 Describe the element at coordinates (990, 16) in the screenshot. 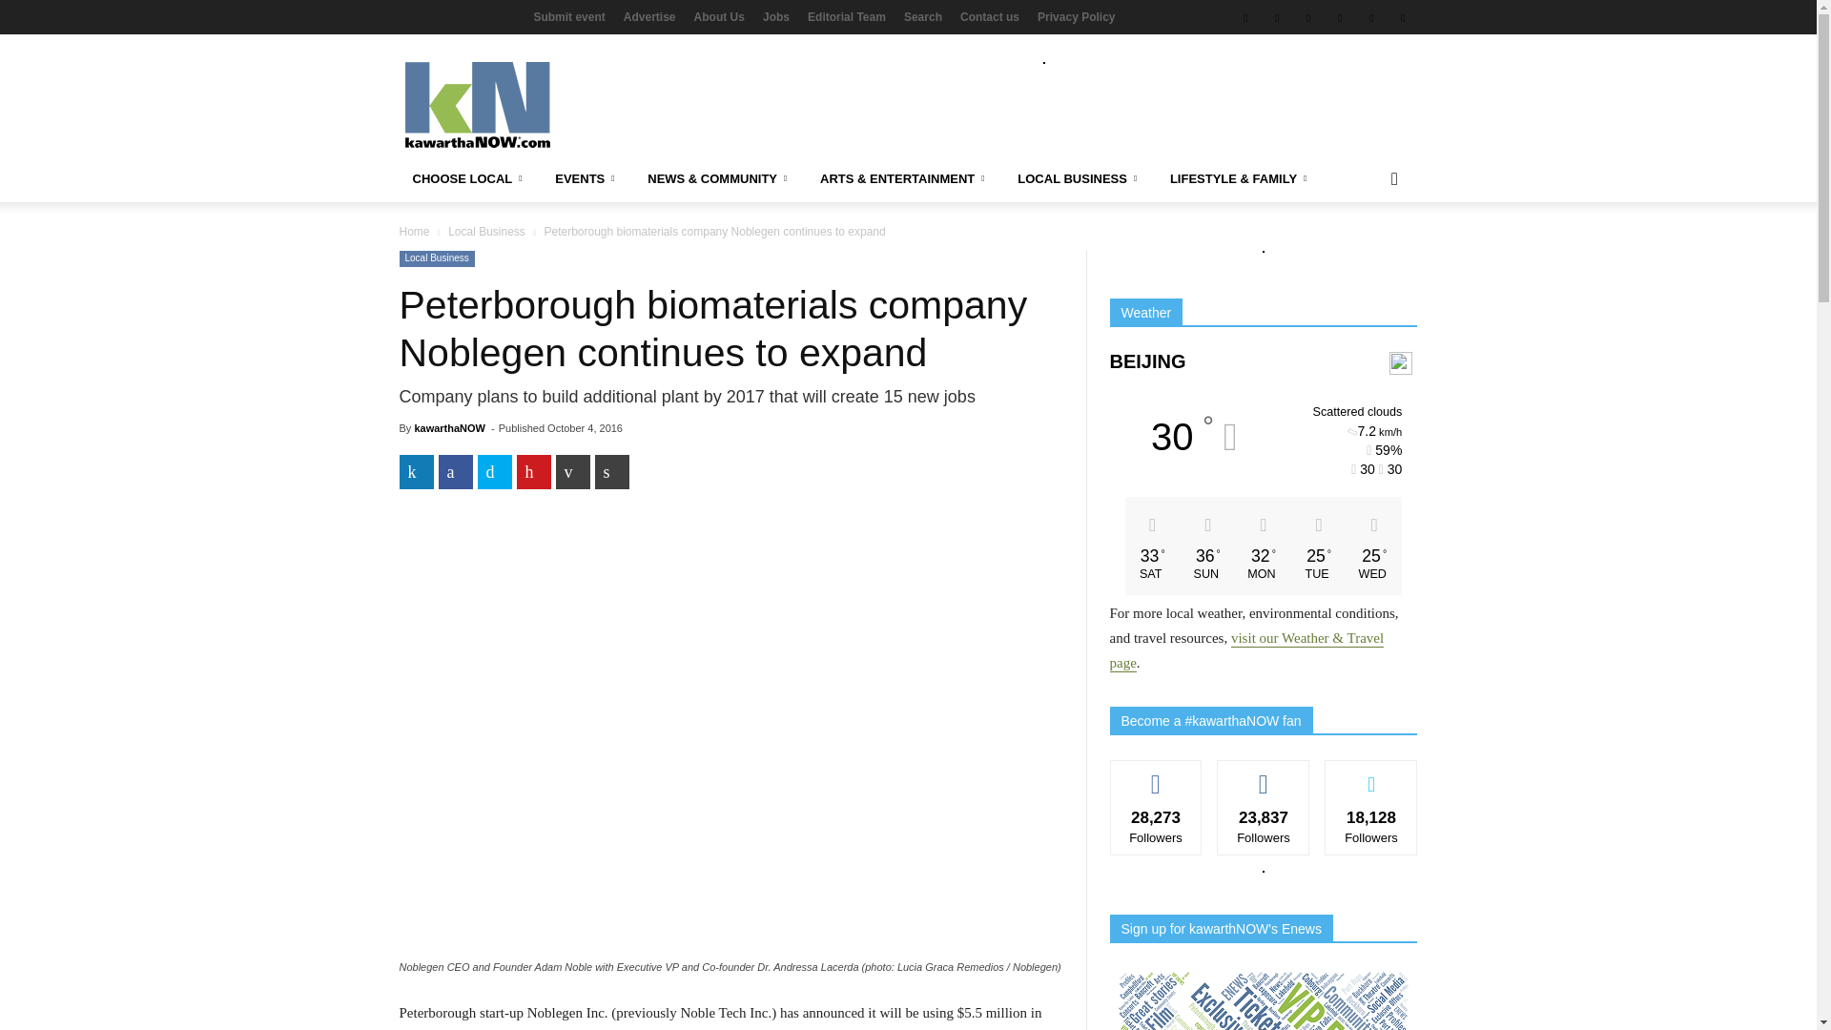

I see `Contact us` at that location.